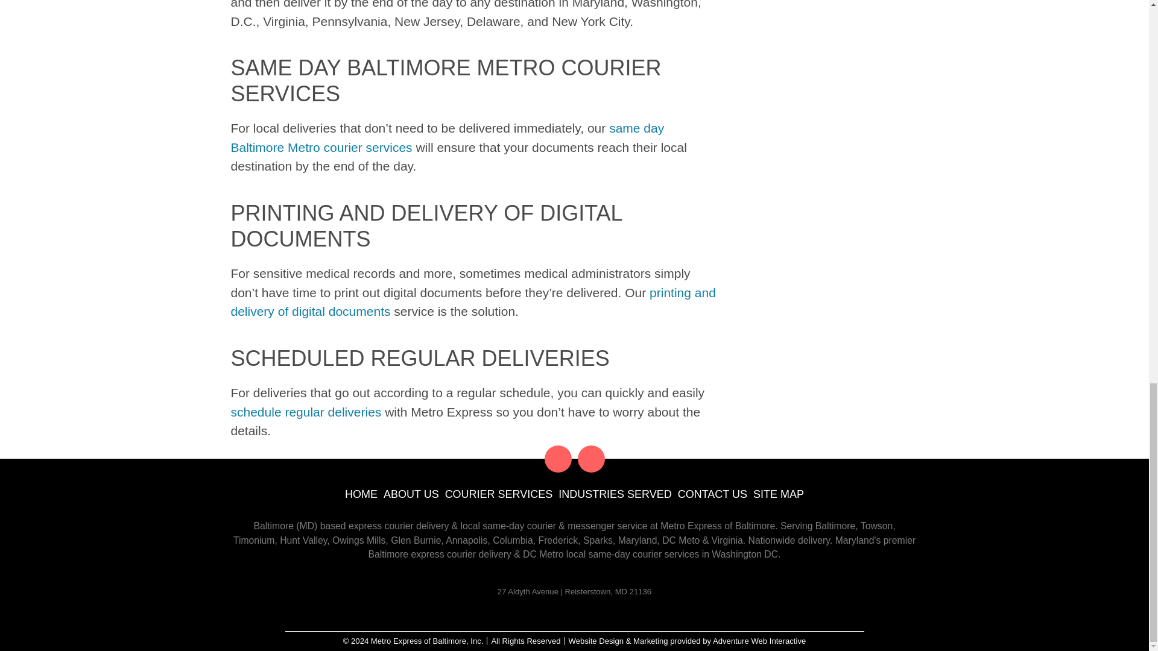 The height and width of the screenshot is (651, 1158). What do you see at coordinates (447, 137) in the screenshot?
I see `same day Baltimore Metro courier services` at bounding box center [447, 137].